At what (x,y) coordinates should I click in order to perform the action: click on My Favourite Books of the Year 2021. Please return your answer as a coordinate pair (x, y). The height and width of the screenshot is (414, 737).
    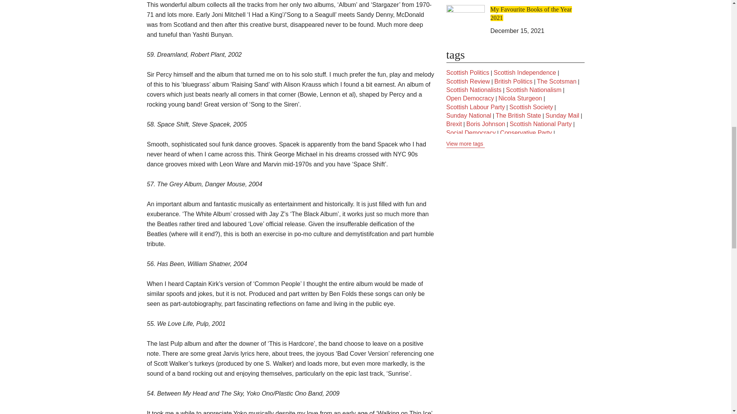
    Looking at the image, I should click on (531, 14).